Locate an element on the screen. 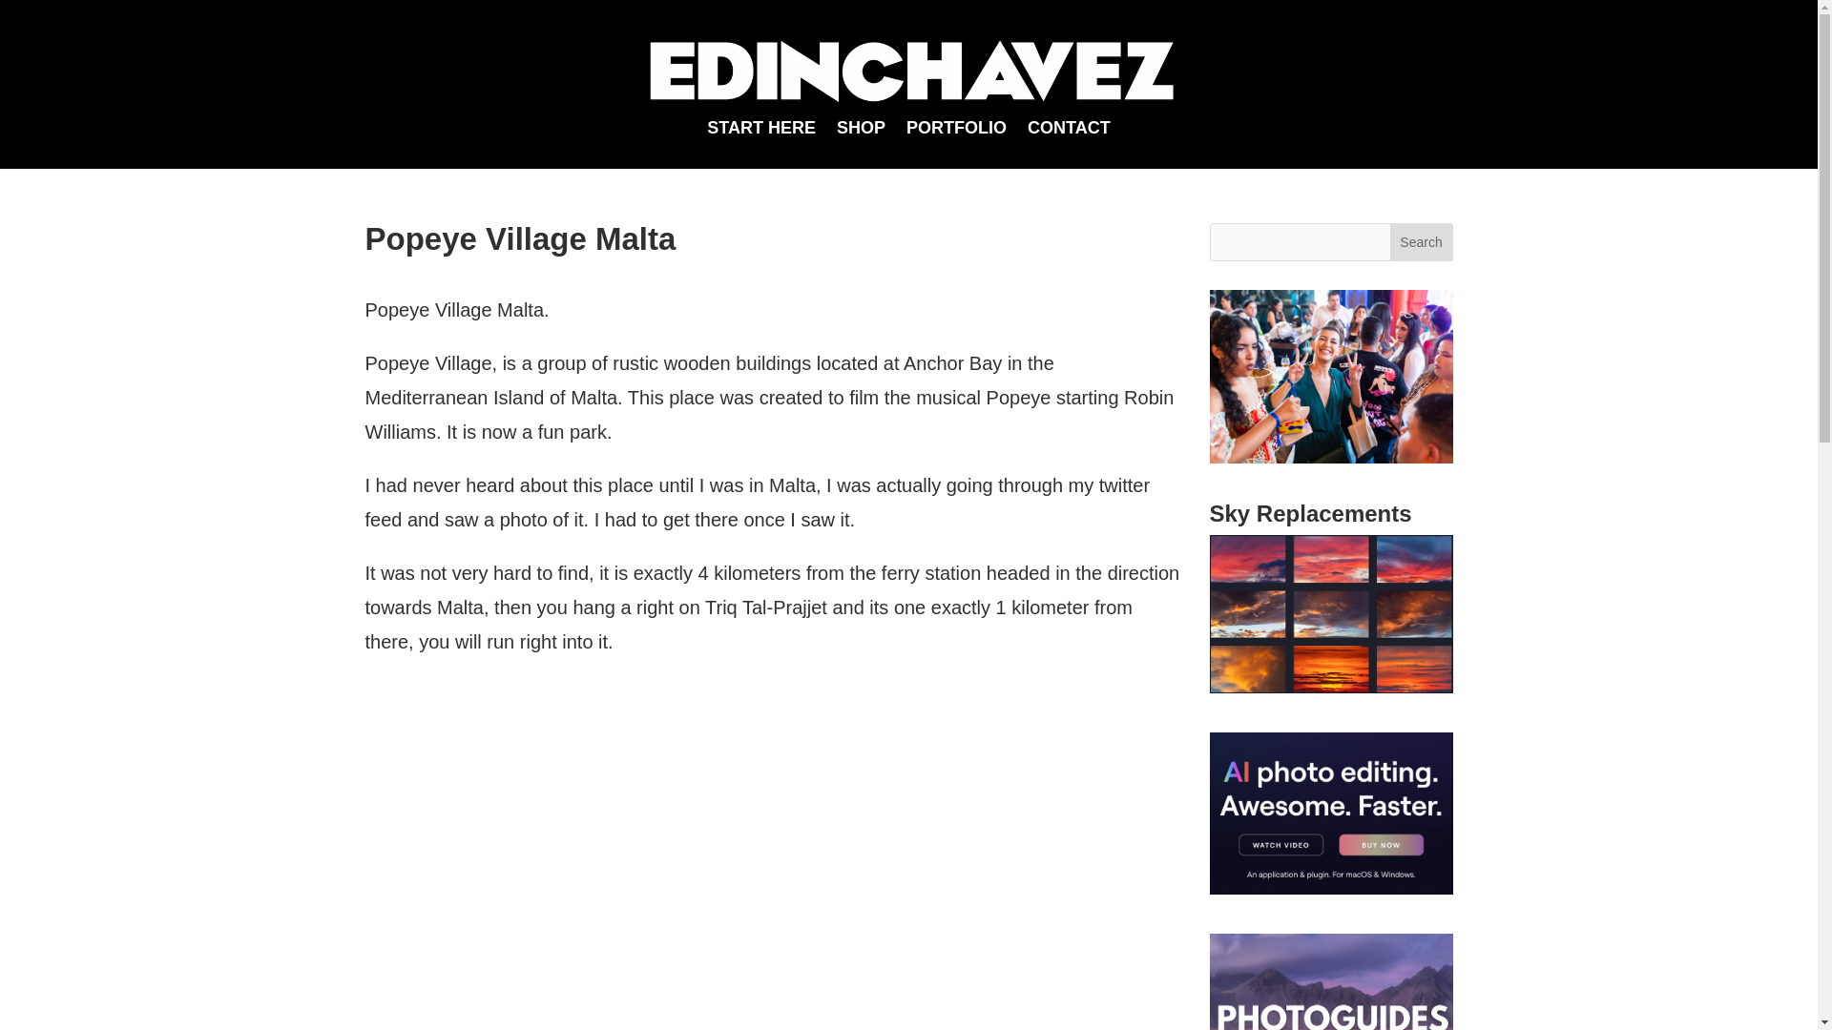 The width and height of the screenshot is (1832, 1030). Search is located at coordinates (1422, 242).